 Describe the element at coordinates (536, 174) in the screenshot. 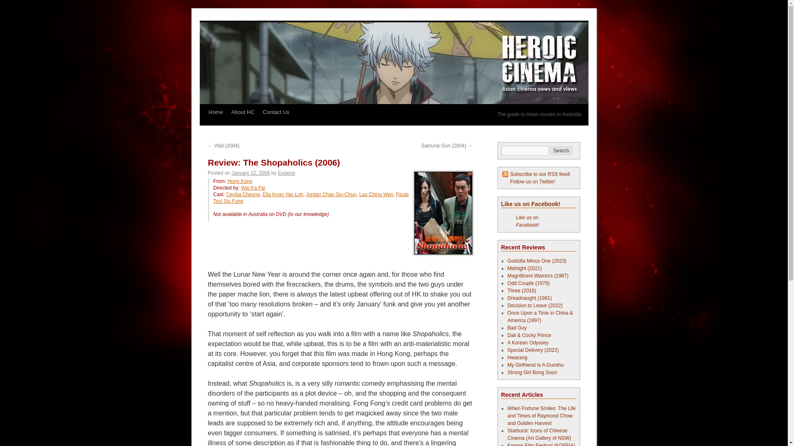

I see `Subscribe to our RSS feed!` at that location.